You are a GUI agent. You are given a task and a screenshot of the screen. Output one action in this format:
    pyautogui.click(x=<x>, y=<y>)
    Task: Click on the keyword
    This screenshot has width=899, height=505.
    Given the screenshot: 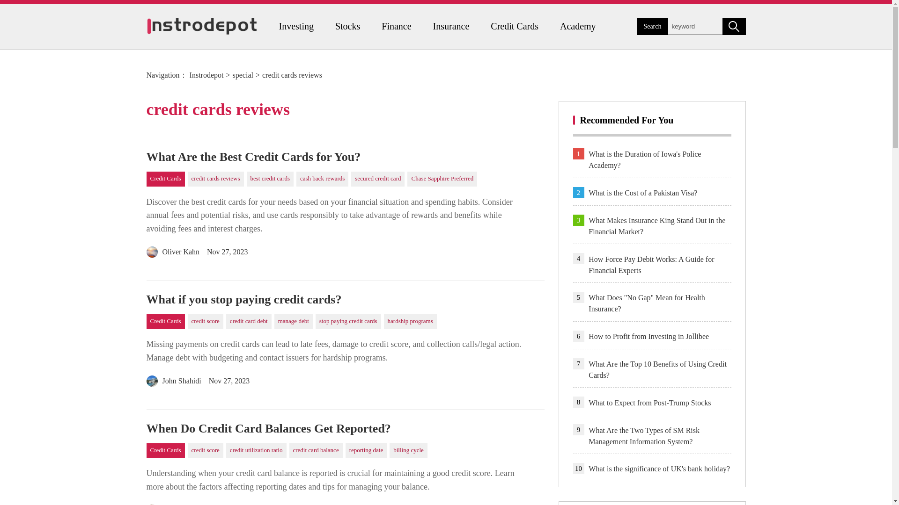 What is the action you would take?
    pyautogui.click(x=695, y=26)
    